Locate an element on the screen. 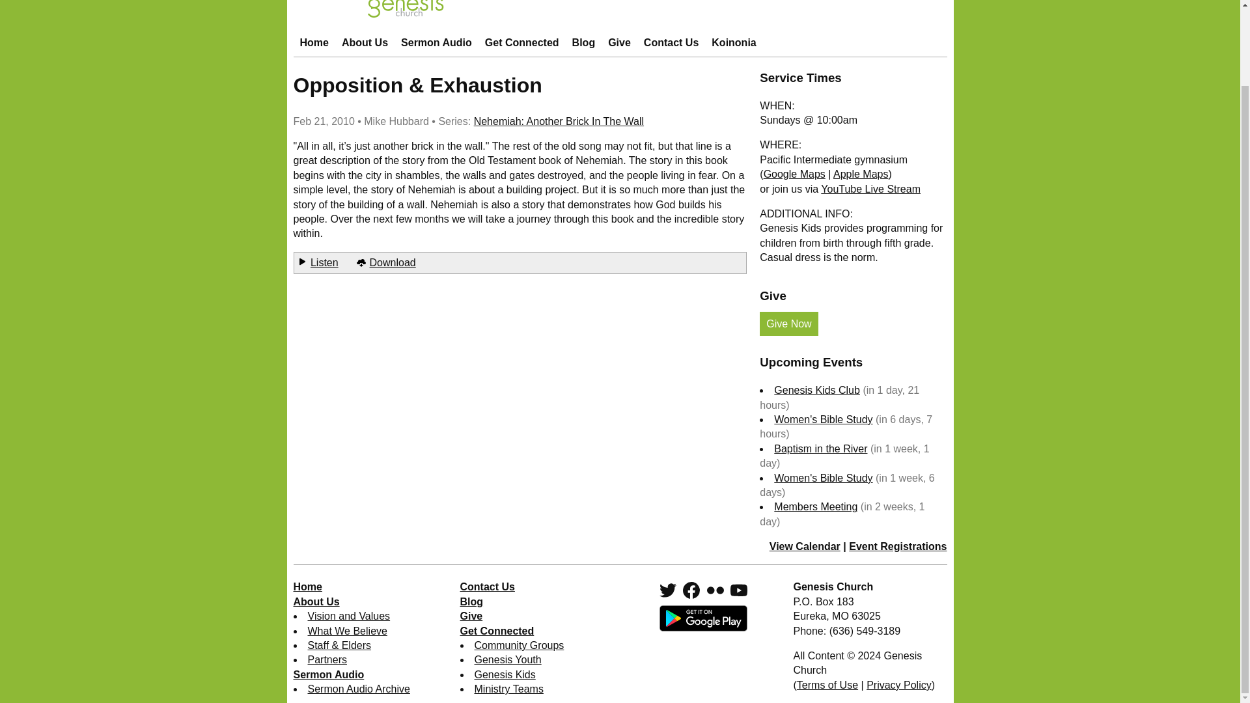 The width and height of the screenshot is (1250, 703). Genesis Church - A Place for New Beginnings is located at coordinates (619, 14).